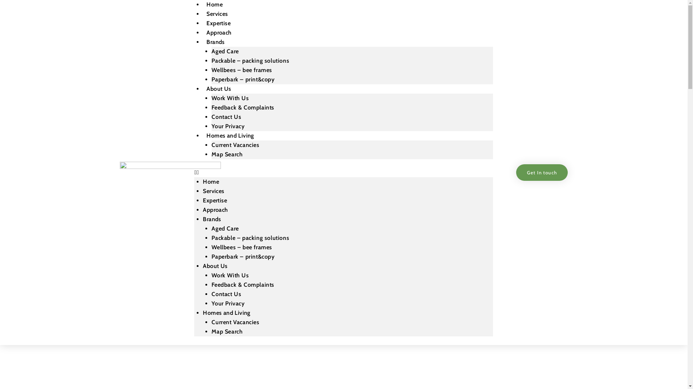 Image resolution: width=693 pixels, height=389 pixels. Describe the element at coordinates (226, 117) in the screenshot. I see `Contact Us` at that location.